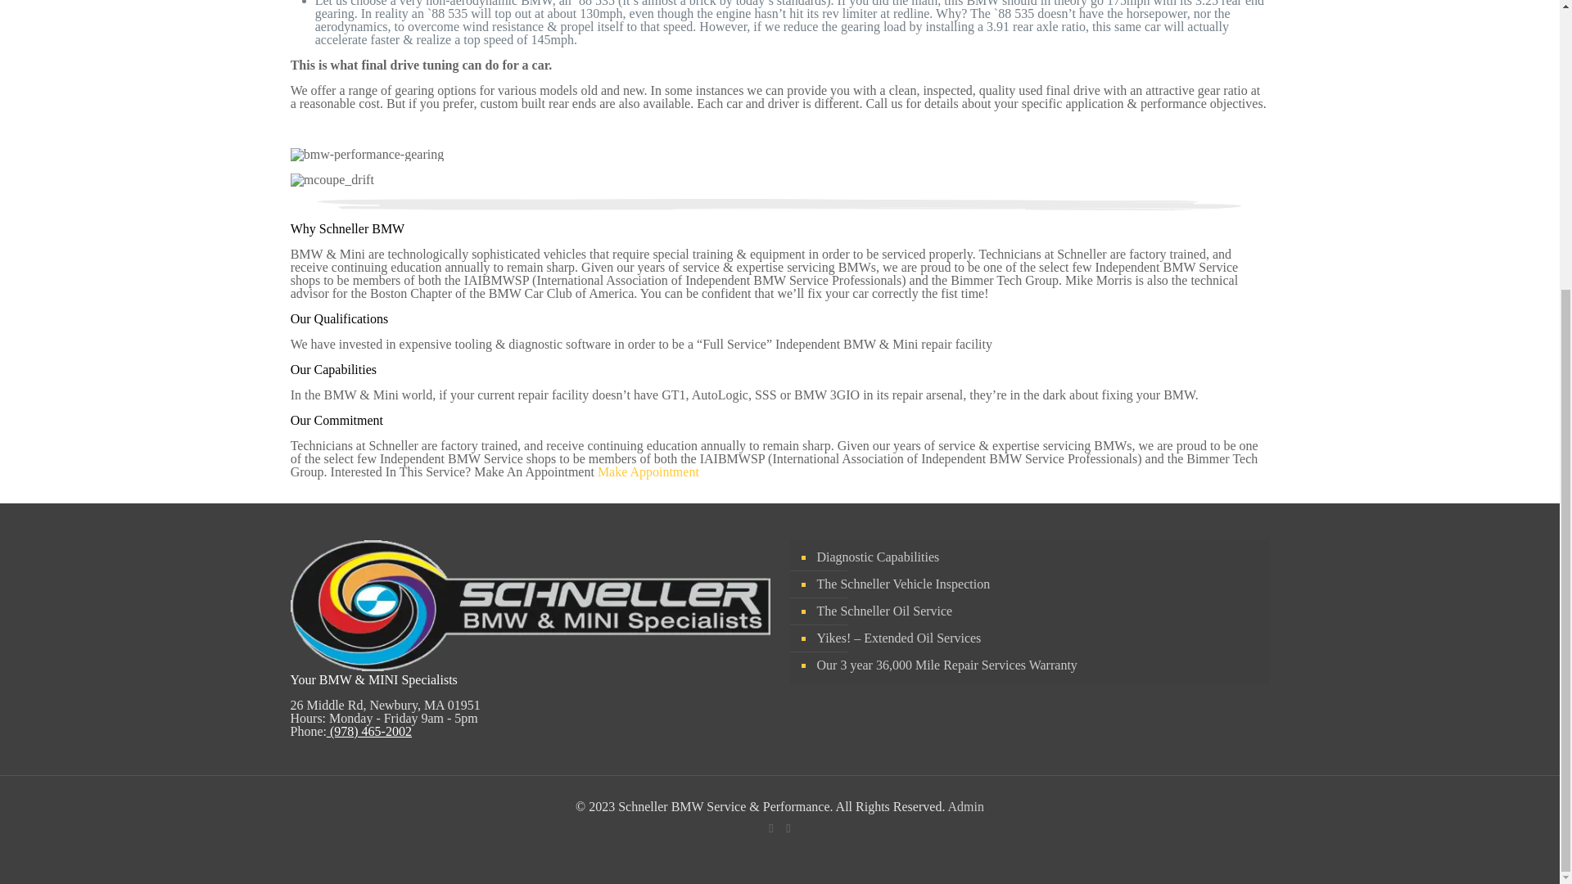  Describe the element at coordinates (337, 420) in the screenshot. I see `Our Commitment` at that location.